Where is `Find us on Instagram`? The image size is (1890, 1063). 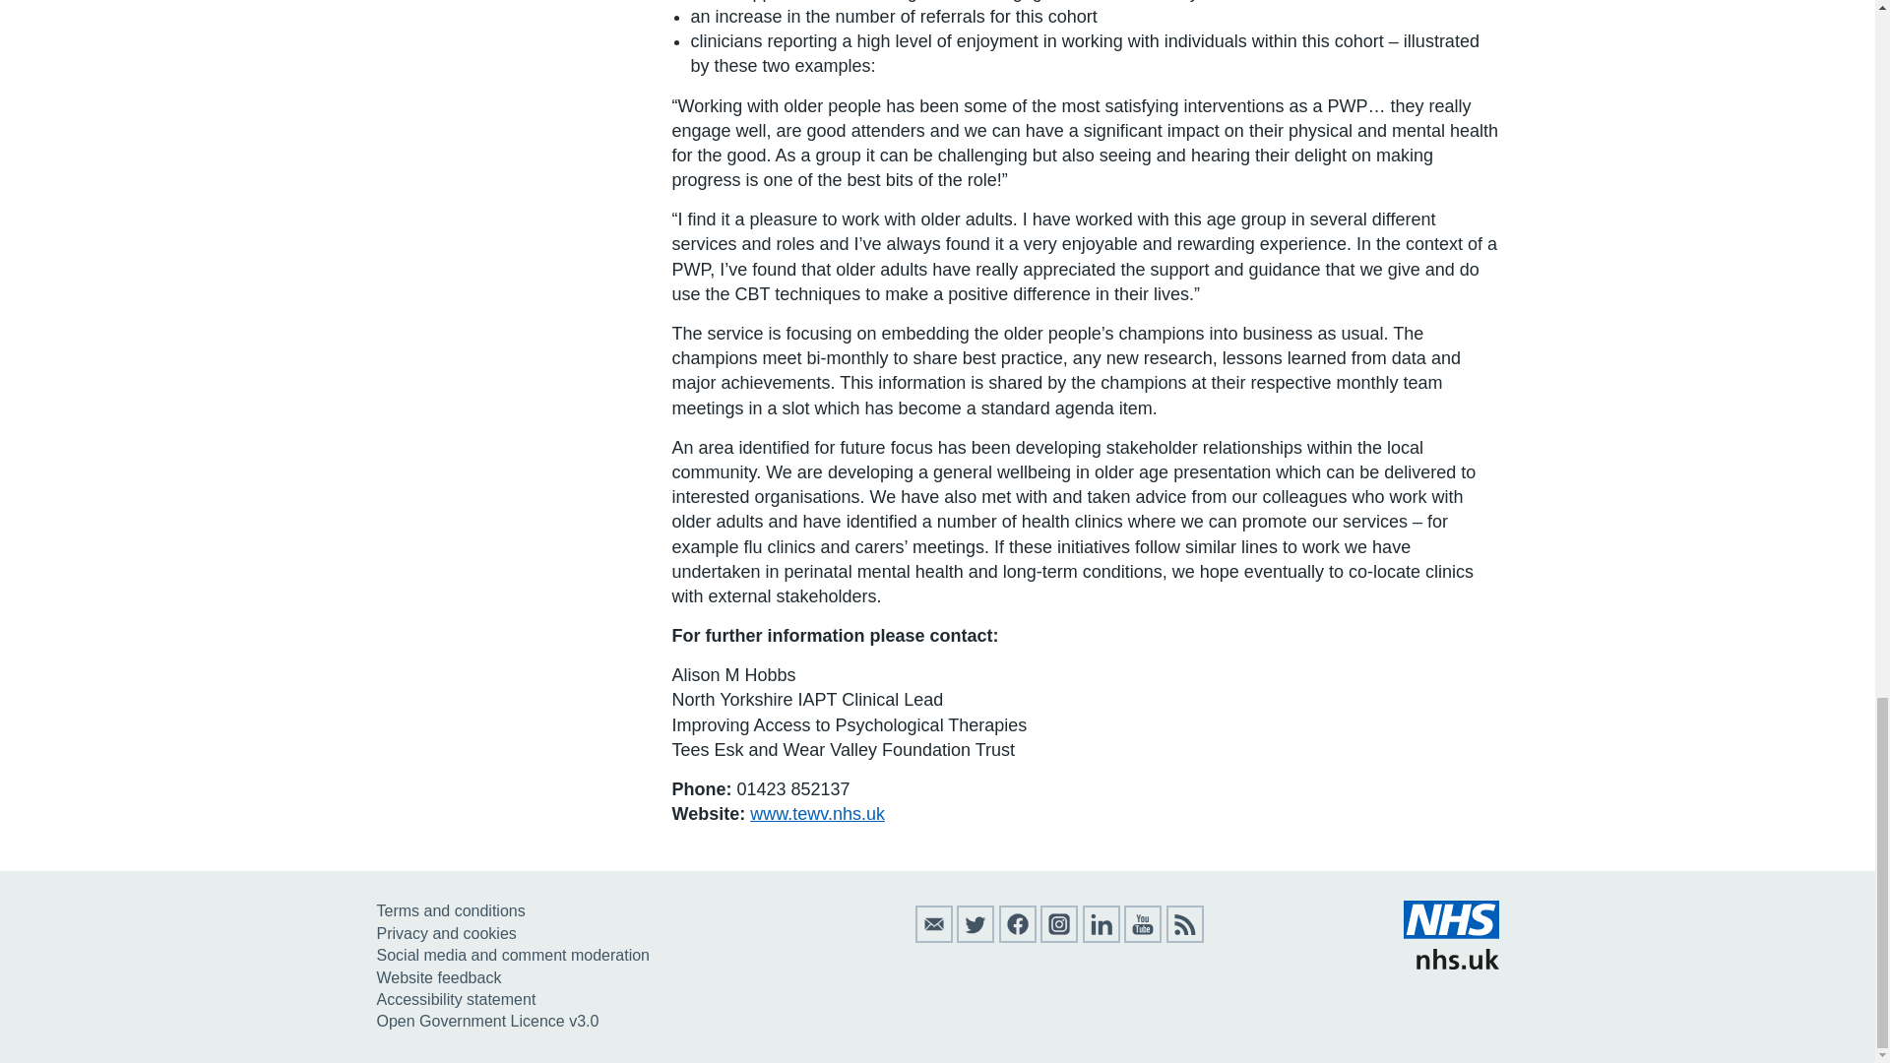 Find us on Instagram is located at coordinates (1059, 937).